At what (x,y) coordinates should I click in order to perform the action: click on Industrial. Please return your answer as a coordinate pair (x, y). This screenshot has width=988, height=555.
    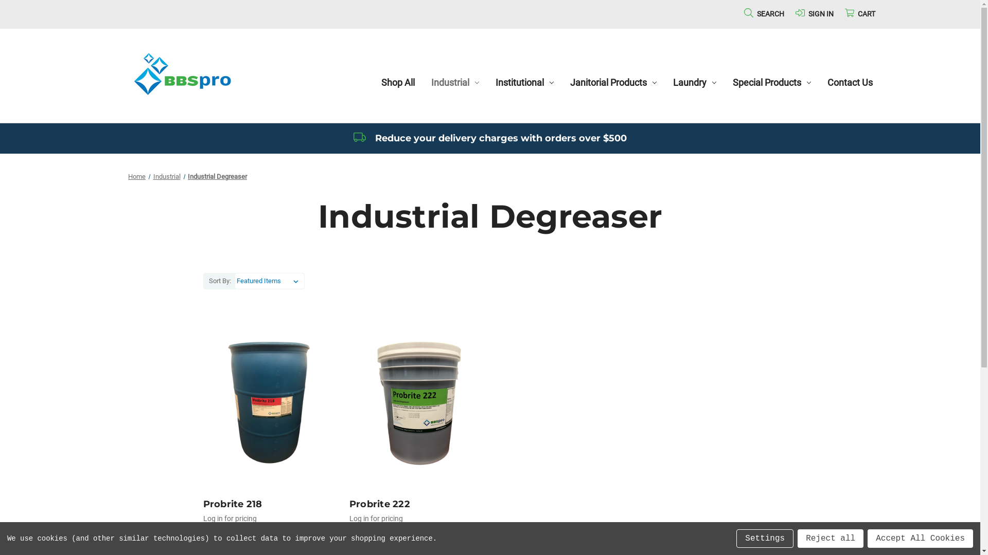
    Looking at the image, I should click on (167, 177).